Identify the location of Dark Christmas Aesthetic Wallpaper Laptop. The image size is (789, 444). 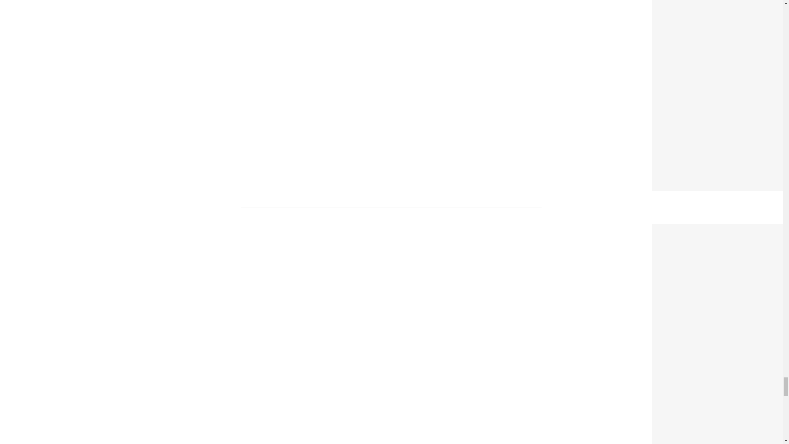
(721, 229).